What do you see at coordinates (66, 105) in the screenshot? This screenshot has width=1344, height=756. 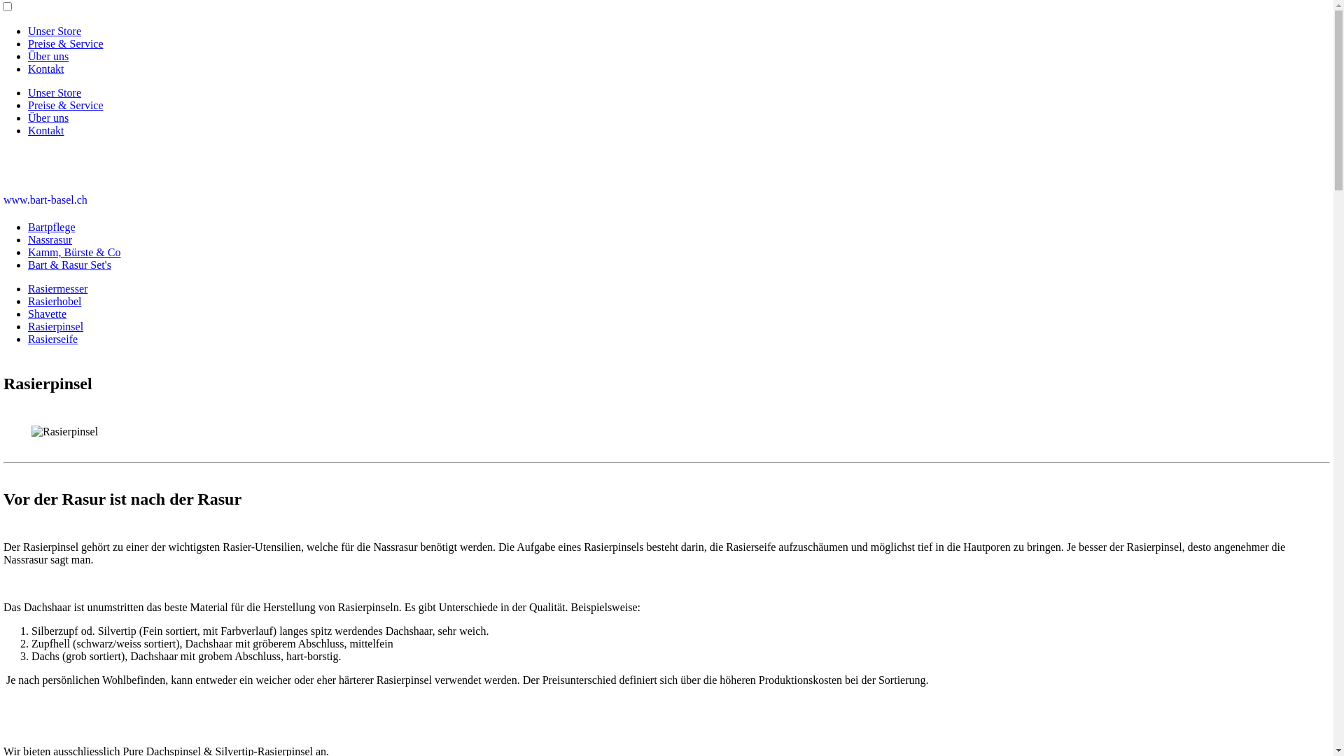 I see `Preise & Service` at bounding box center [66, 105].